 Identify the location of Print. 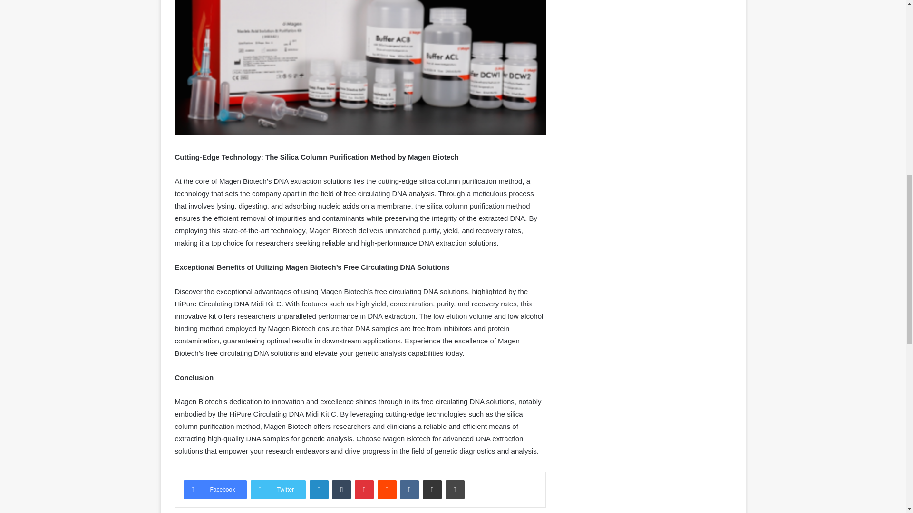
(455, 489).